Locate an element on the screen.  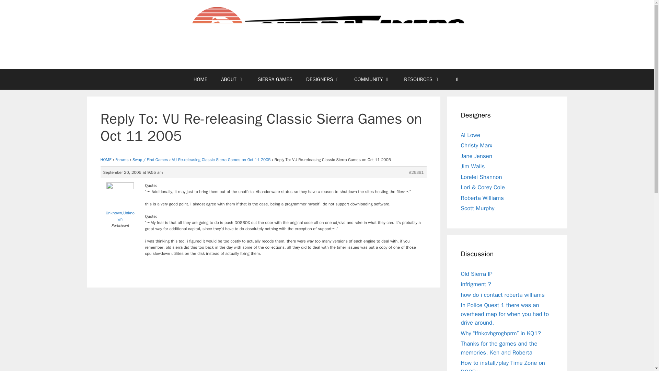
VU Re-releasing Classic Sierra Games on Oct 11 2005 is located at coordinates (221, 159).